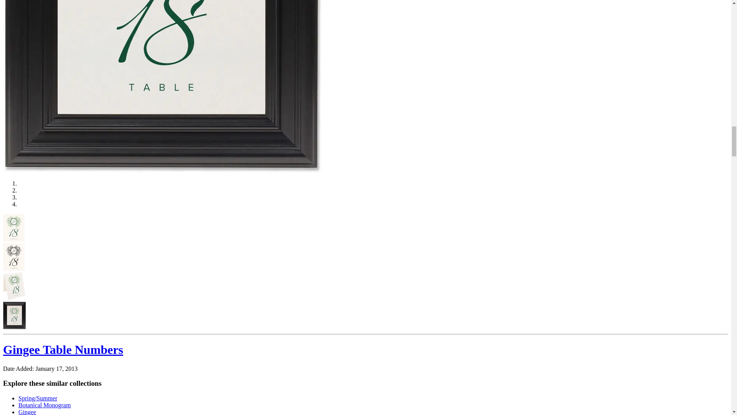 Image resolution: width=737 pixels, height=415 pixels. I want to click on Gingee  Table Numbers, so click(13, 257).